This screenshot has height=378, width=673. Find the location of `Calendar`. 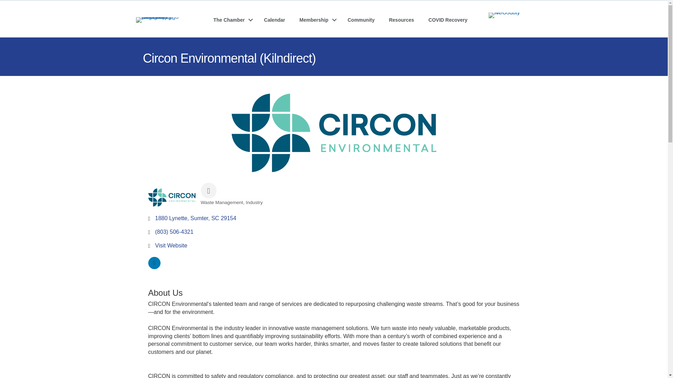

Calendar is located at coordinates (274, 20).